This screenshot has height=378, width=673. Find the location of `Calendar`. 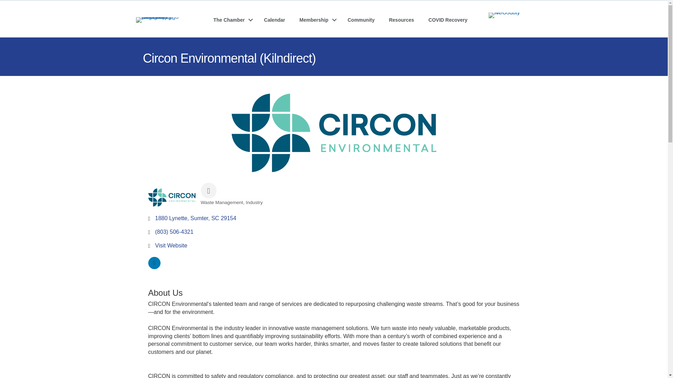

Calendar is located at coordinates (274, 20).